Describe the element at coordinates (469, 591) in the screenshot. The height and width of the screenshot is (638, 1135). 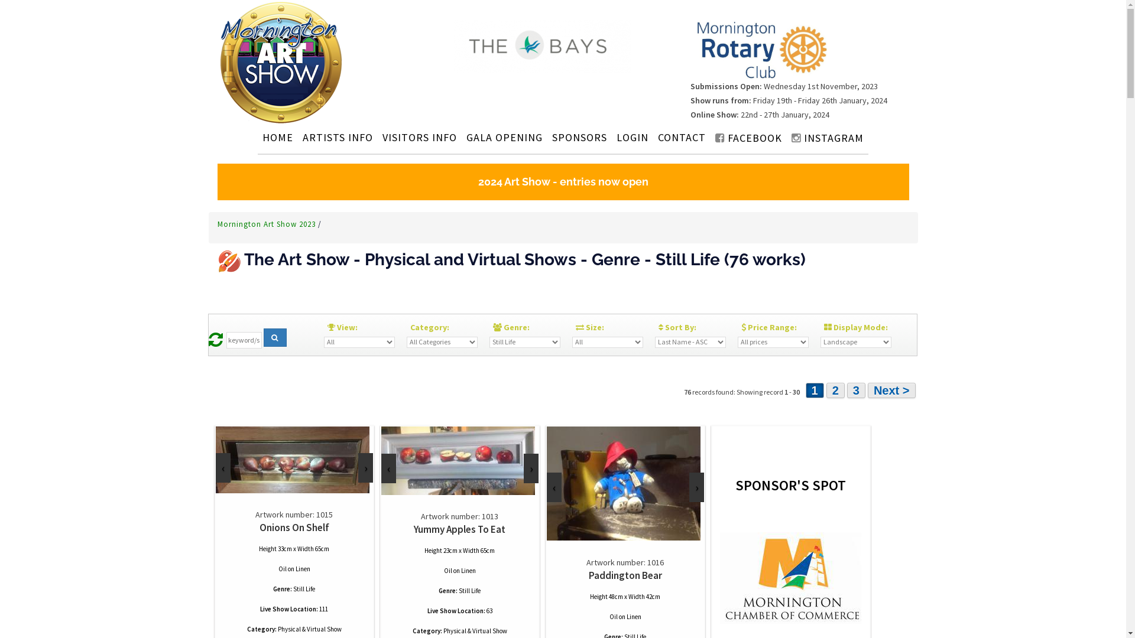
I see `Still Life` at that location.